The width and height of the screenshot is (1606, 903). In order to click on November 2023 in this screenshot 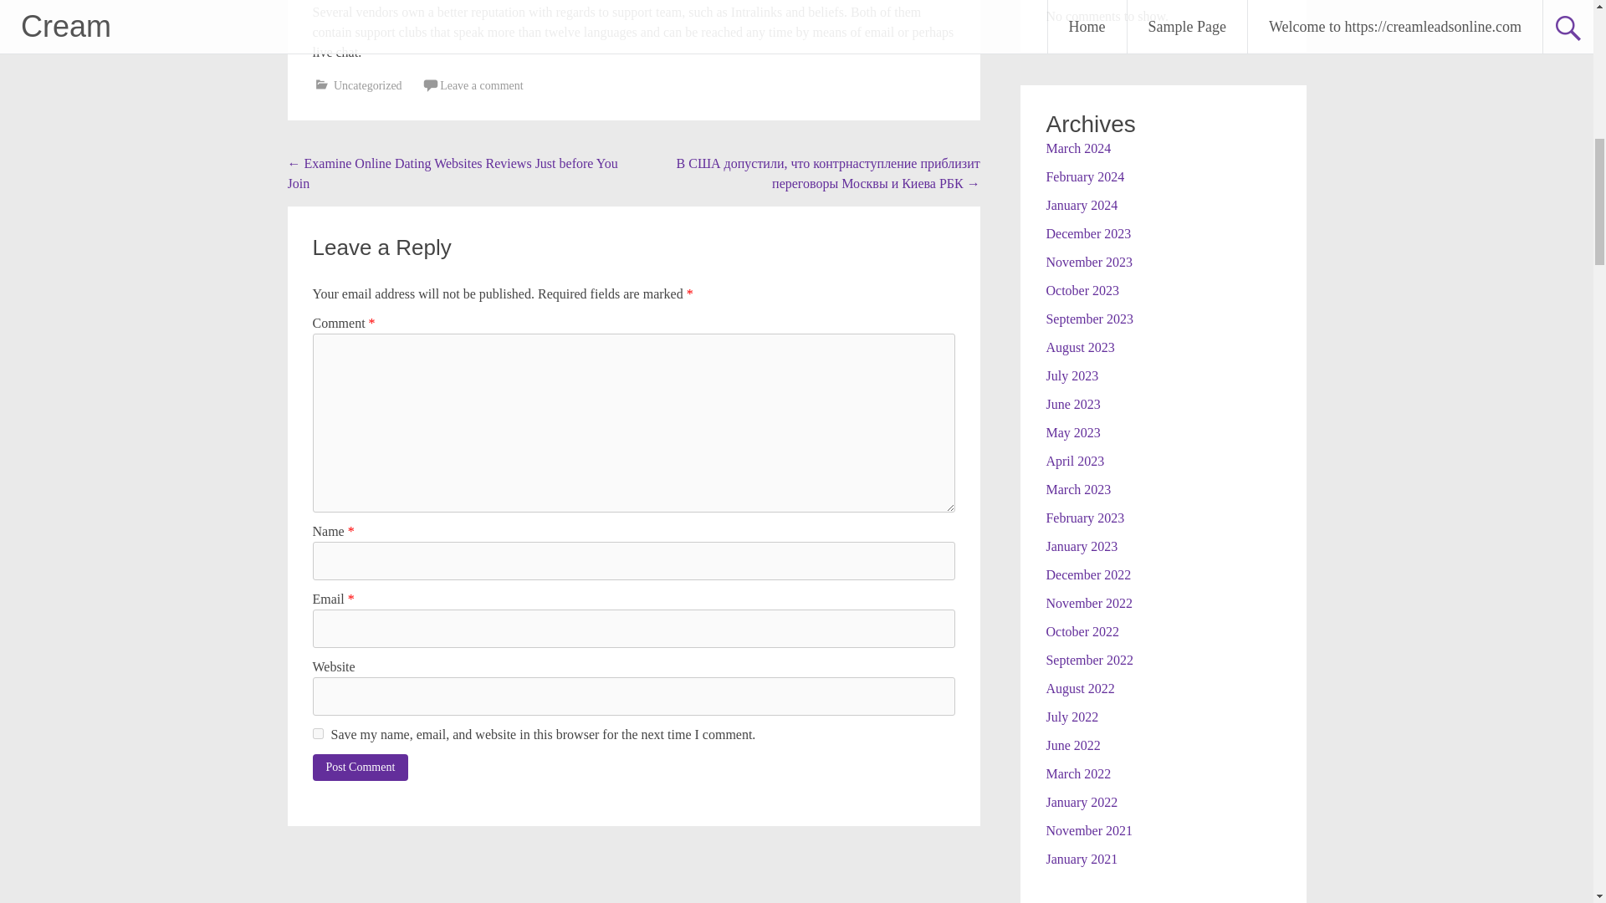, I will do `click(1088, 261)`.